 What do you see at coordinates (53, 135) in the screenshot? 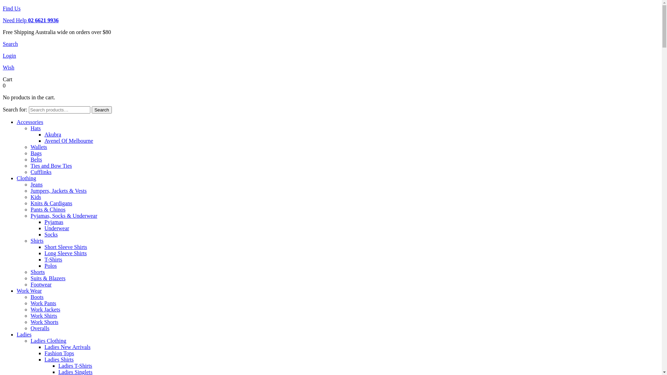
I see `Akubra` at bounding box center [53, 135].